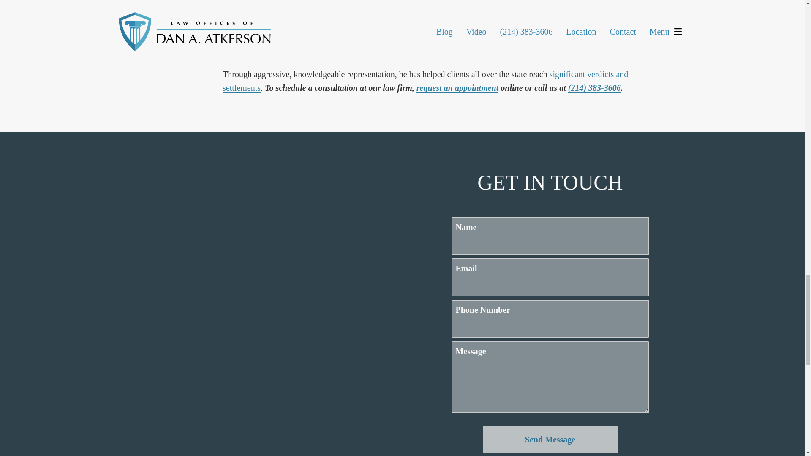 The height and width of the screenshot is (456, 811). I want to click on significant verdicts and settlements, so click(425, 81).